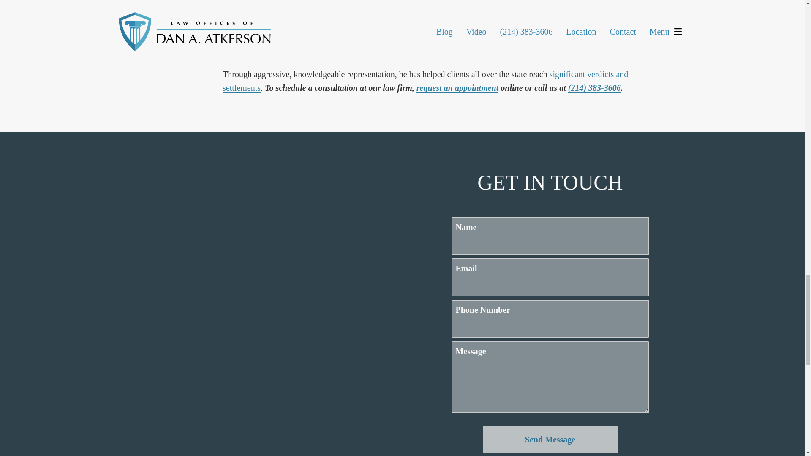 The height and width of the screenshot is (456, 811). I want to click on significant verdicts and settlements, so click(425, 81).